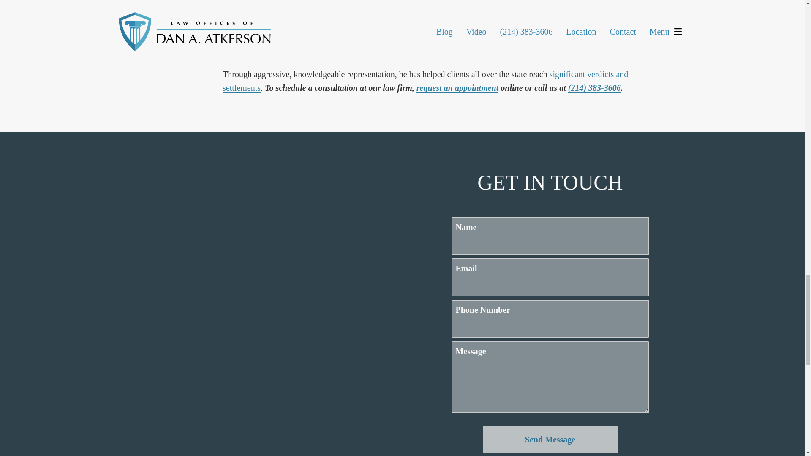 The height and width of the screenshot is (456, 811). I want to click on significant verdicts and settlements, so click(425, 81).